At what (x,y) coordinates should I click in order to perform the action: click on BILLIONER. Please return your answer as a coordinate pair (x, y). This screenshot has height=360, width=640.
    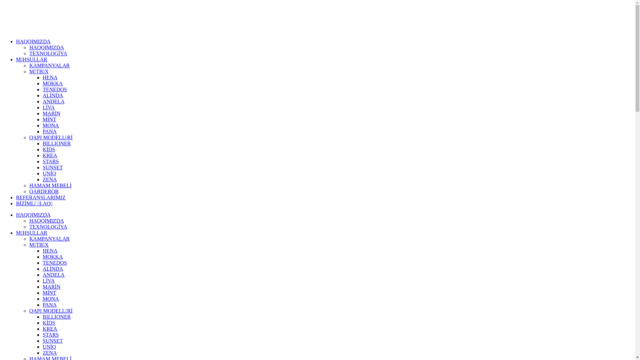
    Looking at the image, I should click on (57, 317).